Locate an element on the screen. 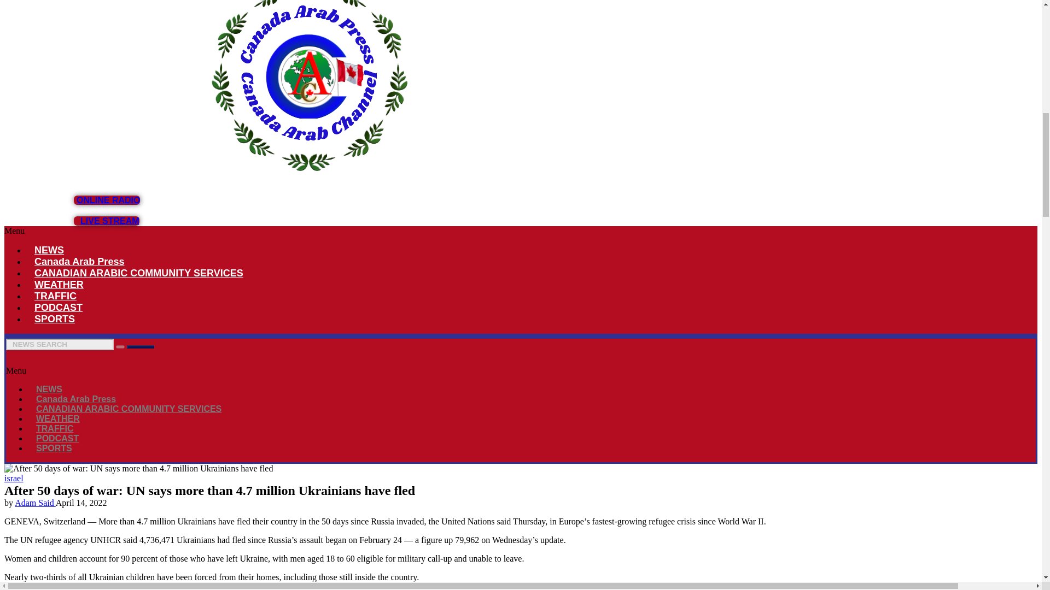 The width and height of the screenshot is (1050, 590). ONLINE RADIO is located at coordinates (106, 200).